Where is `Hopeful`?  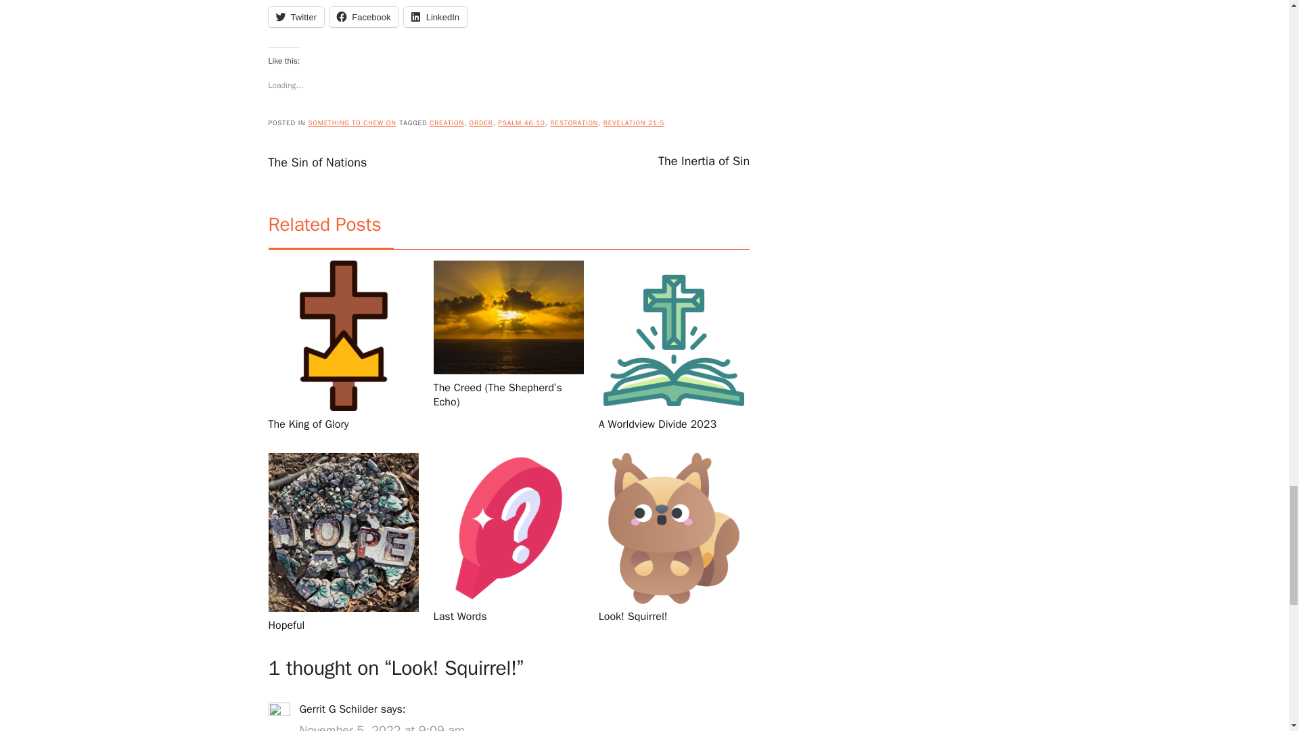 Hopeful is located at coordinates (342, 625).